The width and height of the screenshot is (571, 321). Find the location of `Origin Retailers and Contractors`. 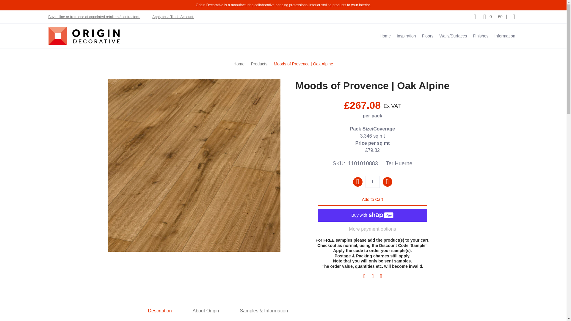

Origin Retailers and Contractors is located at coordinates (94, 17).